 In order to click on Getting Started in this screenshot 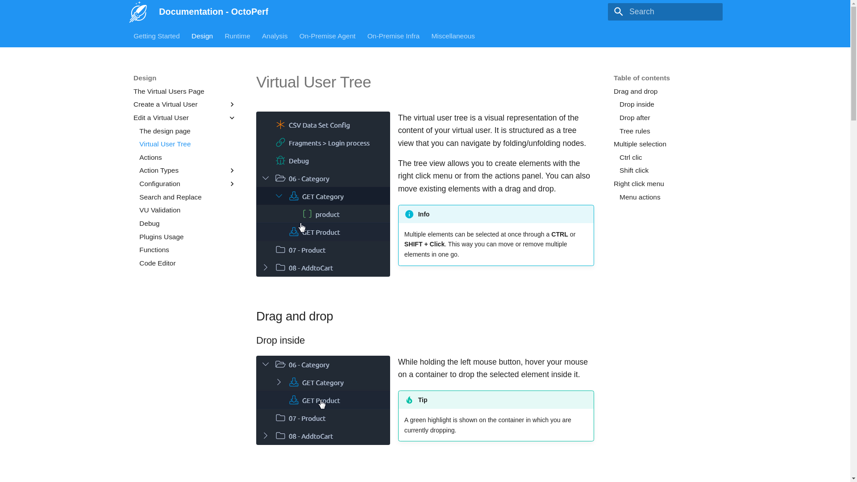, I will do `click(157, 36)`.